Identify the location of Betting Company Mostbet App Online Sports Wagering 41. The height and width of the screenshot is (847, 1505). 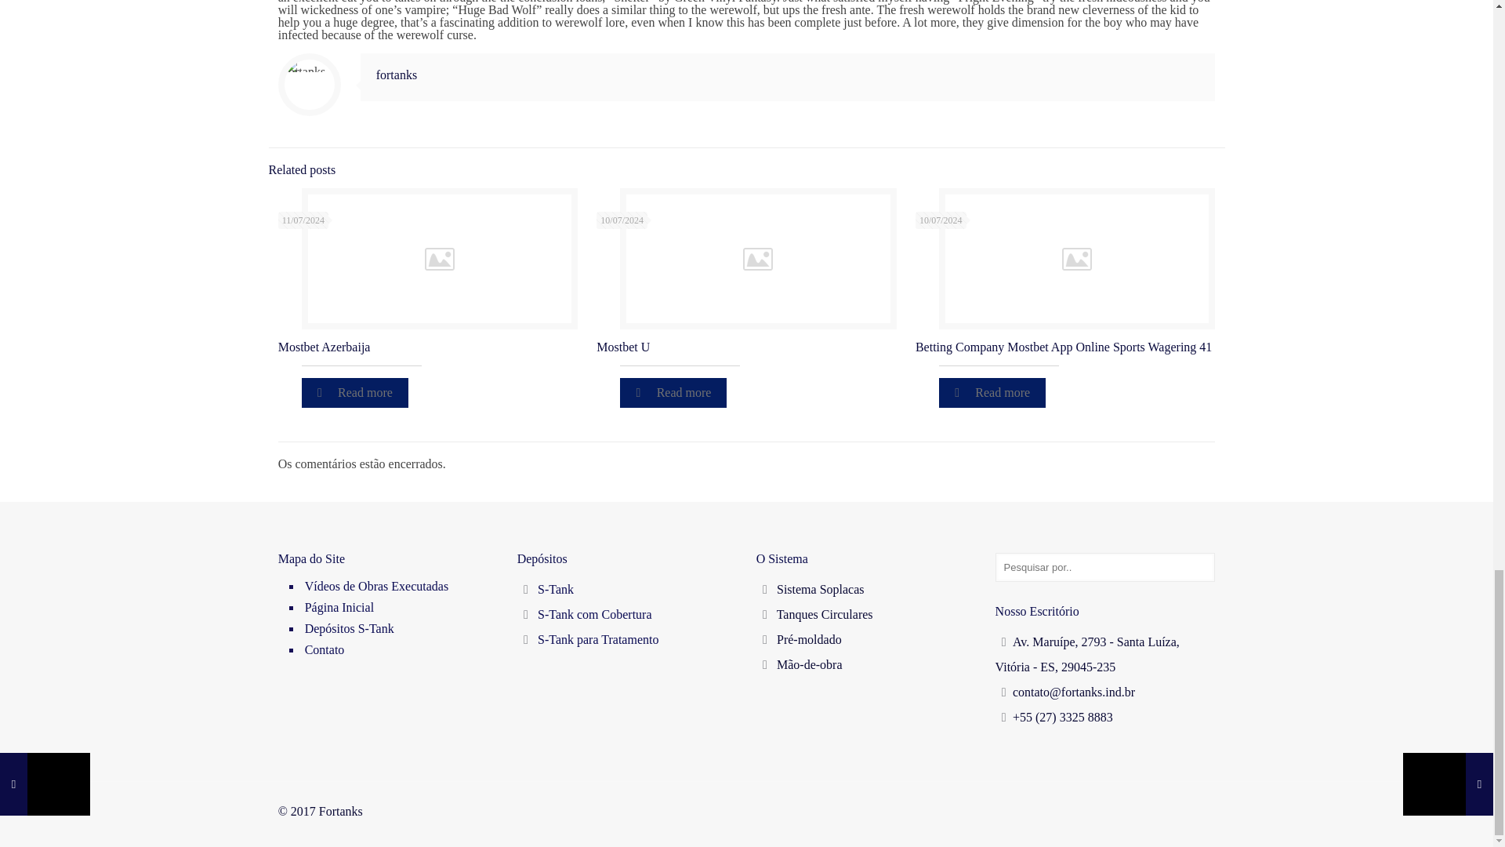
(1063, 347).